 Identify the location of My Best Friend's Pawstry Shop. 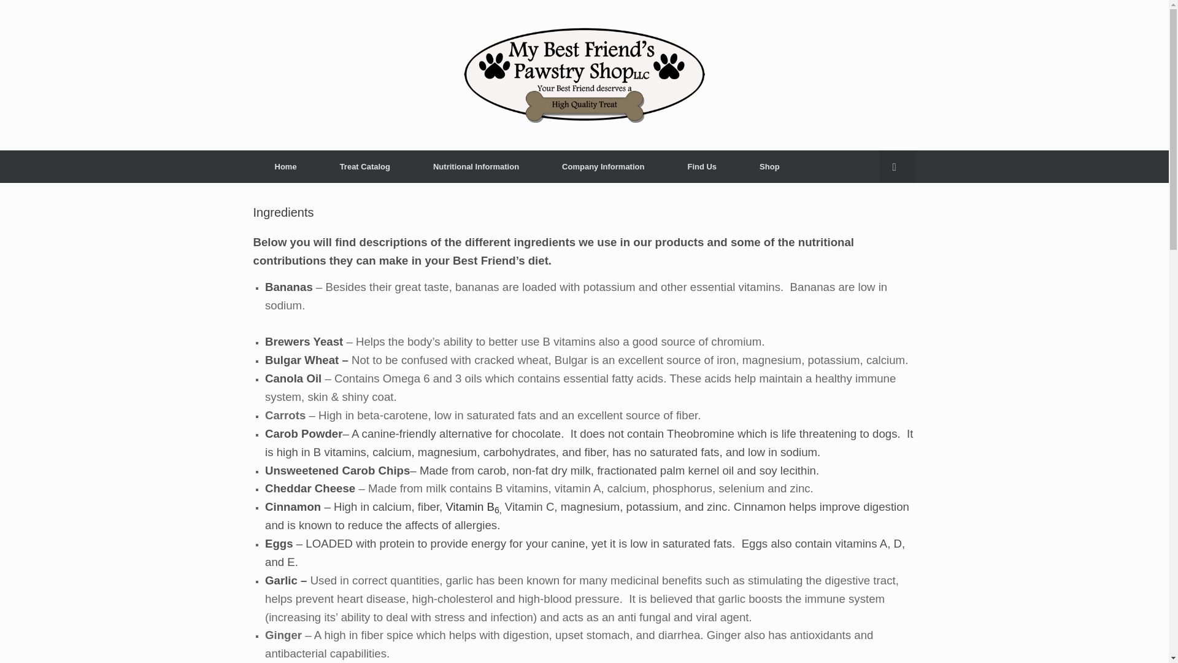
(584, 75).